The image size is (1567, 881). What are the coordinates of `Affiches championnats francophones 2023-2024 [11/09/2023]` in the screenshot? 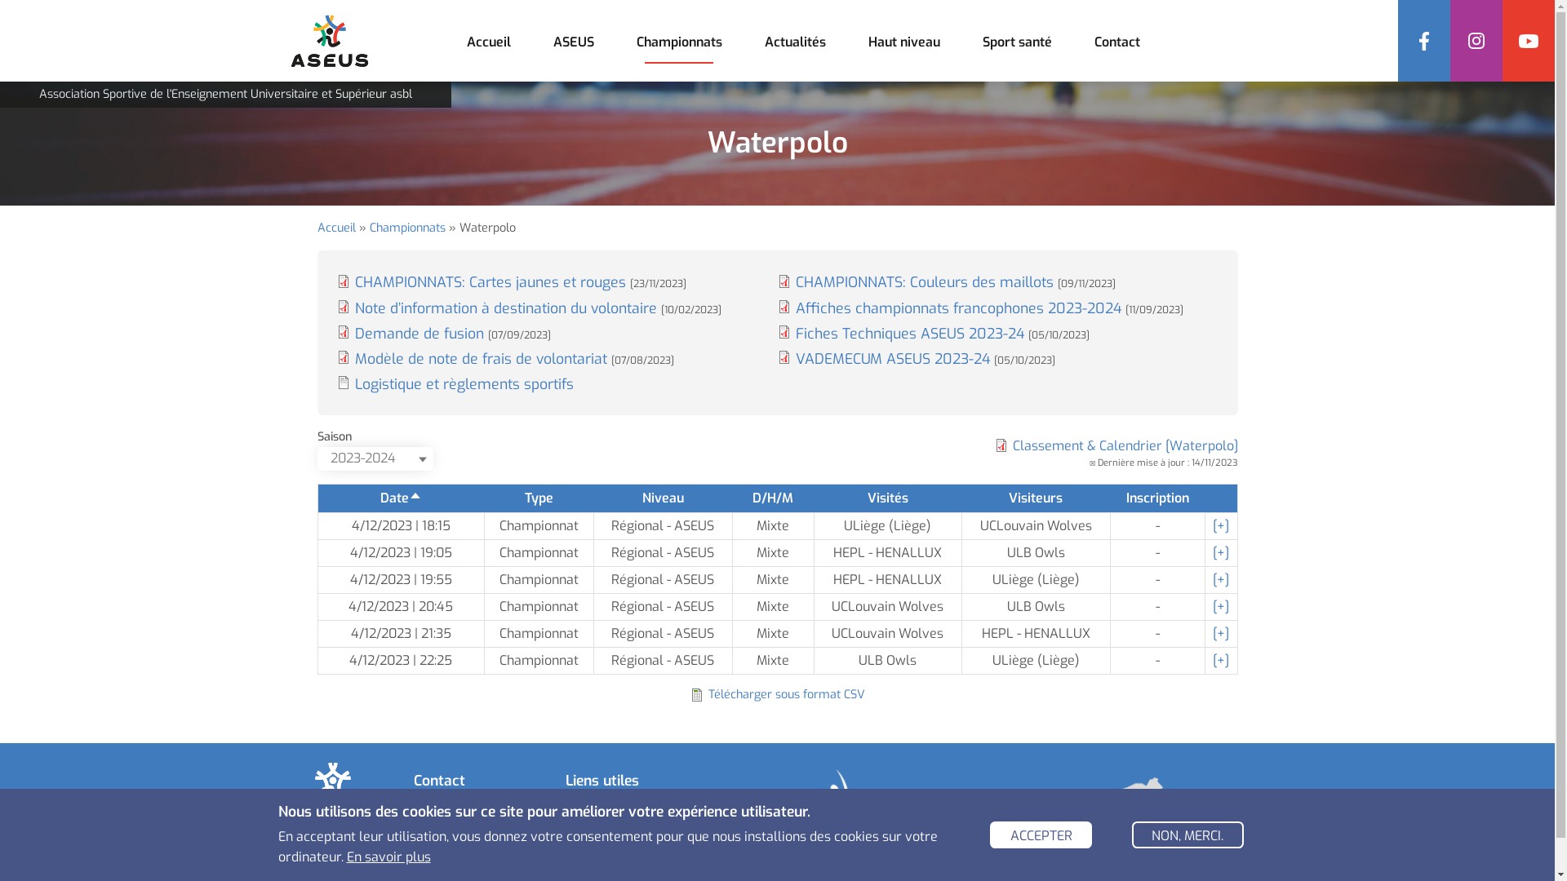 It's located at (979, 308).